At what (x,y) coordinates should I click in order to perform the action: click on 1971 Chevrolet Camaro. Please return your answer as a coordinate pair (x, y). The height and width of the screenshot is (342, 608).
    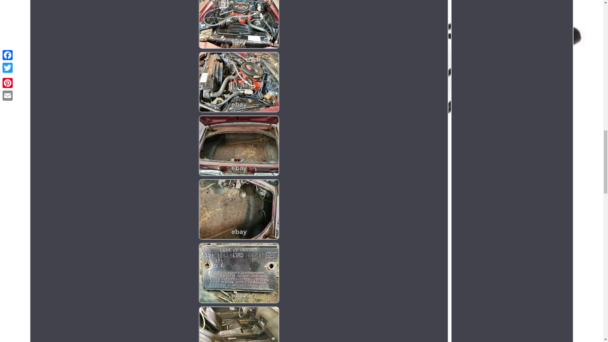
    Looking at the image, I should click on (239, 273).